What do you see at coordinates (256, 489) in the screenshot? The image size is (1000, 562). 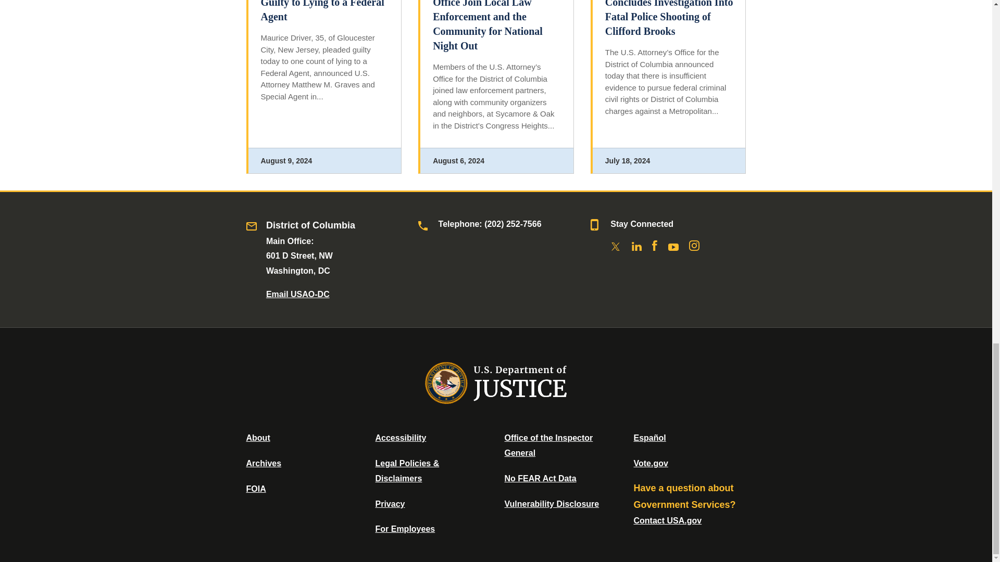 I see `Office of Information Policy` at bounding box center [256, 489].